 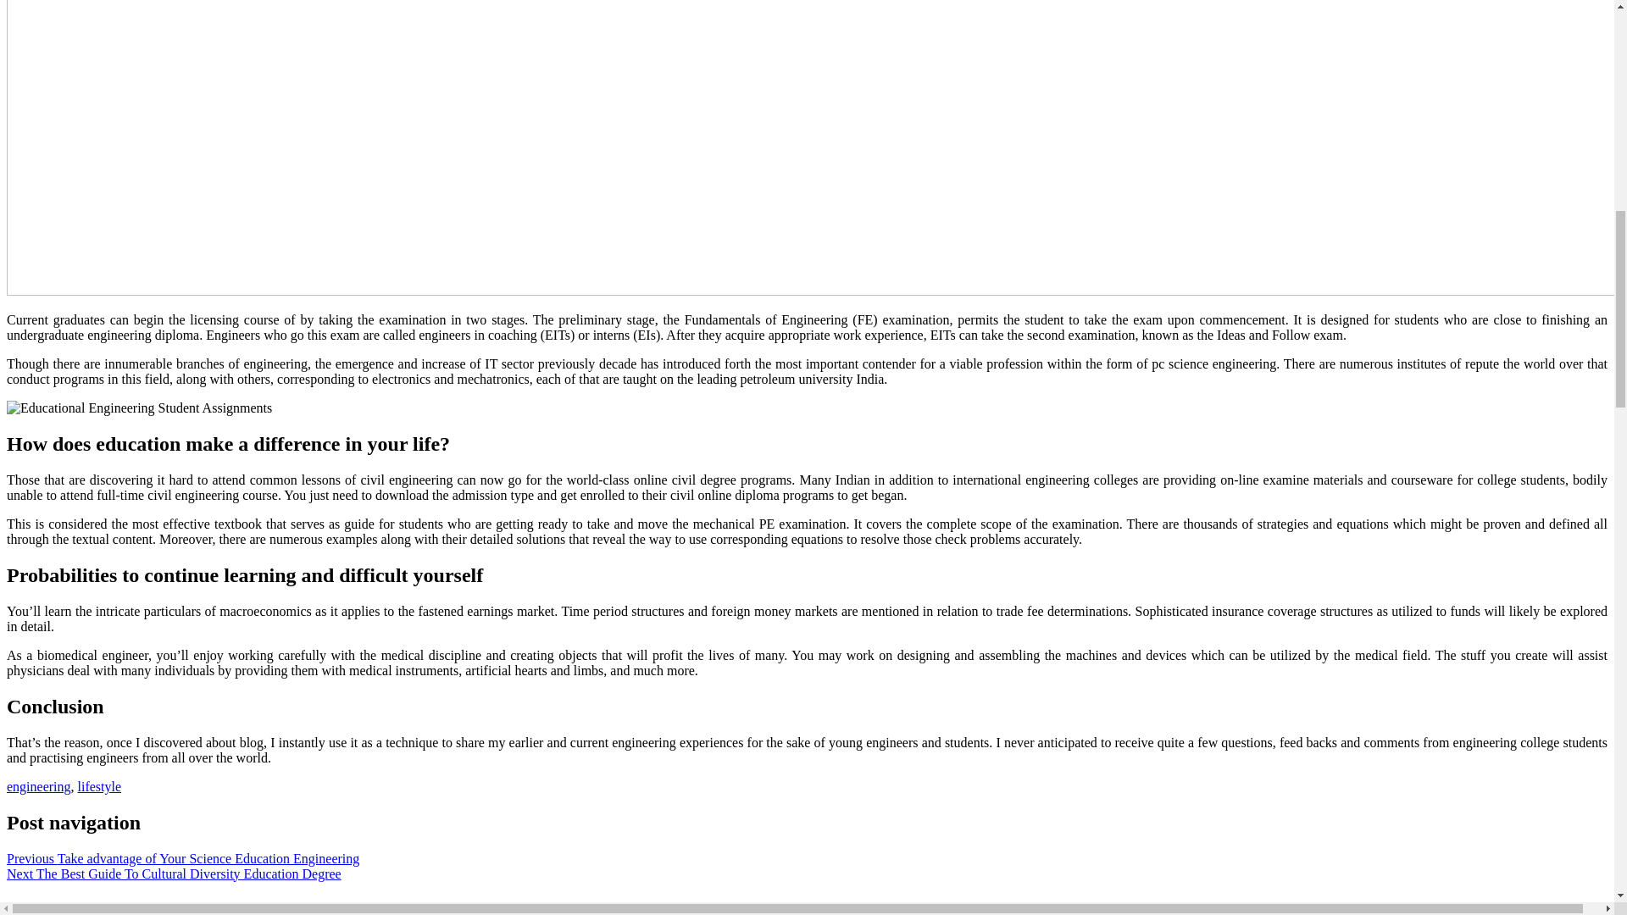 What do you see at coordinates (174, 873) in the screenshot?
I see `Next The Best Guide To Cultural Diversity Education Degree` at bounding box center [174, 873].